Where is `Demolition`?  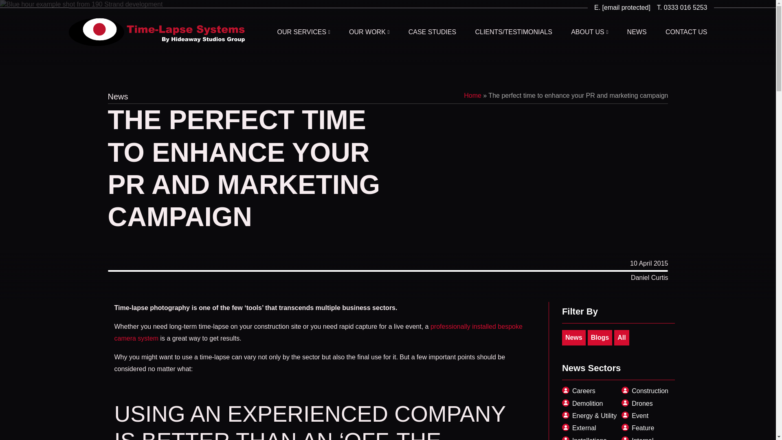 Demolition is located at coordinates (590, 403).